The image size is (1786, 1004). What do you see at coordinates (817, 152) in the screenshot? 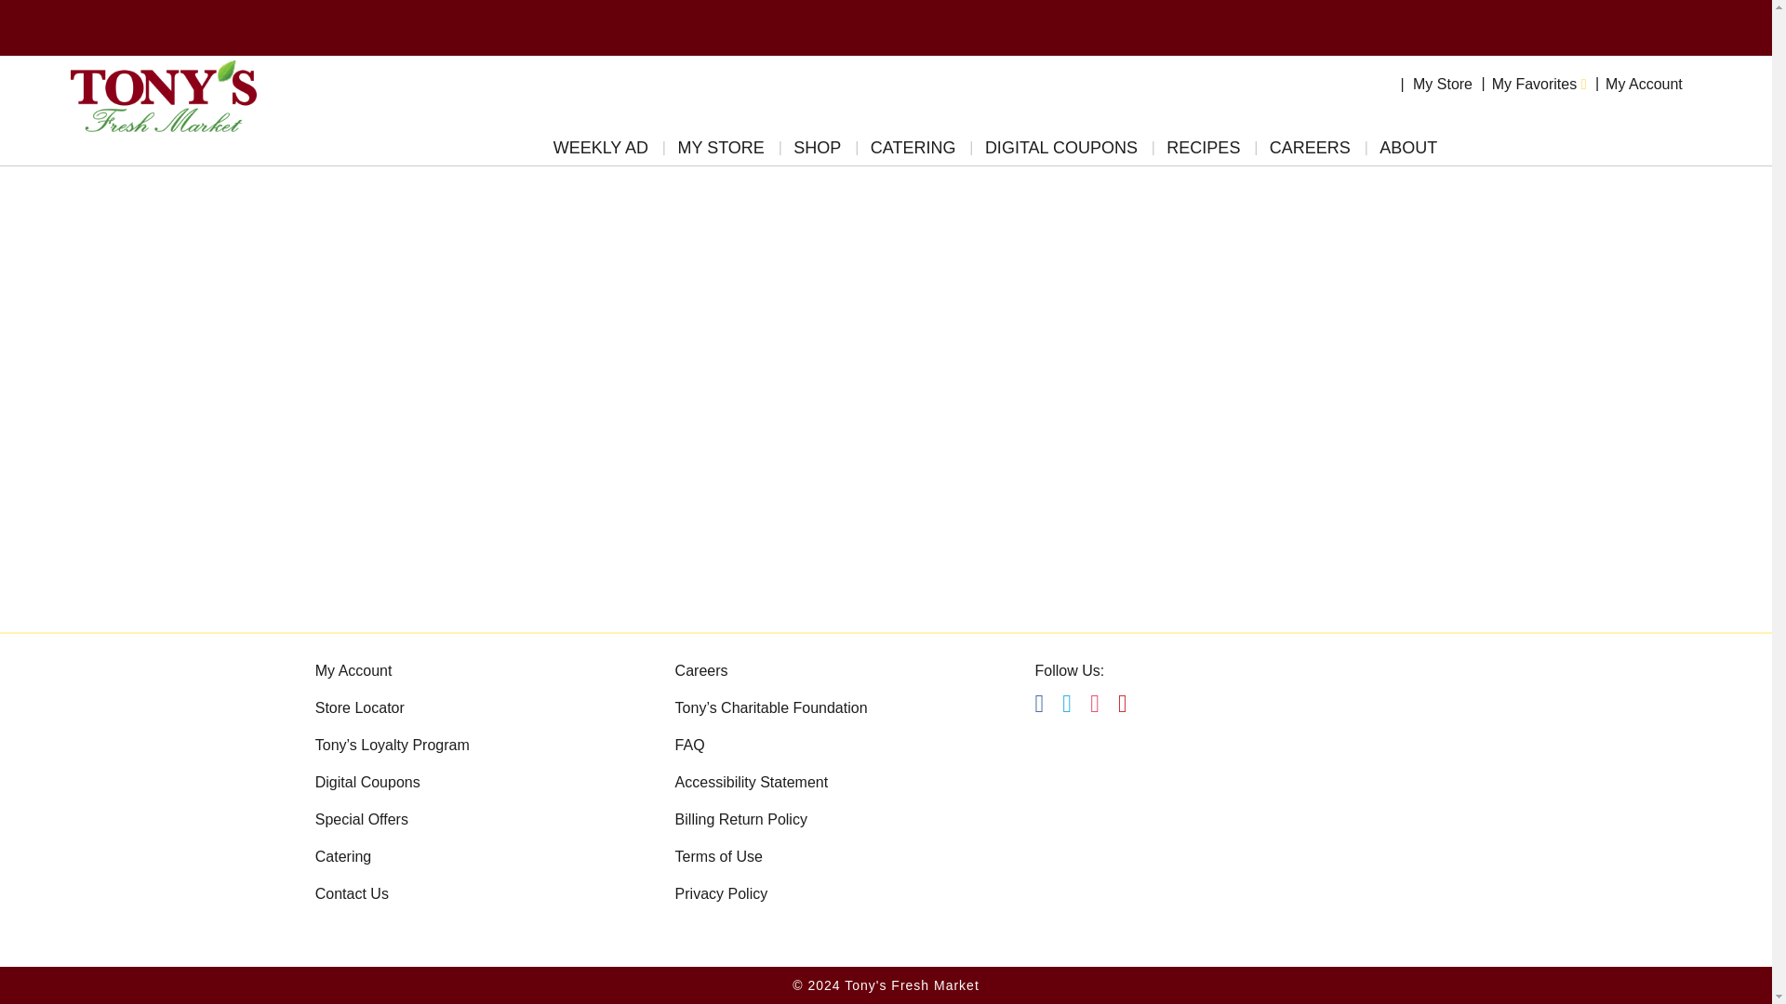
I see `SHOP` at bounding box center [817, 152].